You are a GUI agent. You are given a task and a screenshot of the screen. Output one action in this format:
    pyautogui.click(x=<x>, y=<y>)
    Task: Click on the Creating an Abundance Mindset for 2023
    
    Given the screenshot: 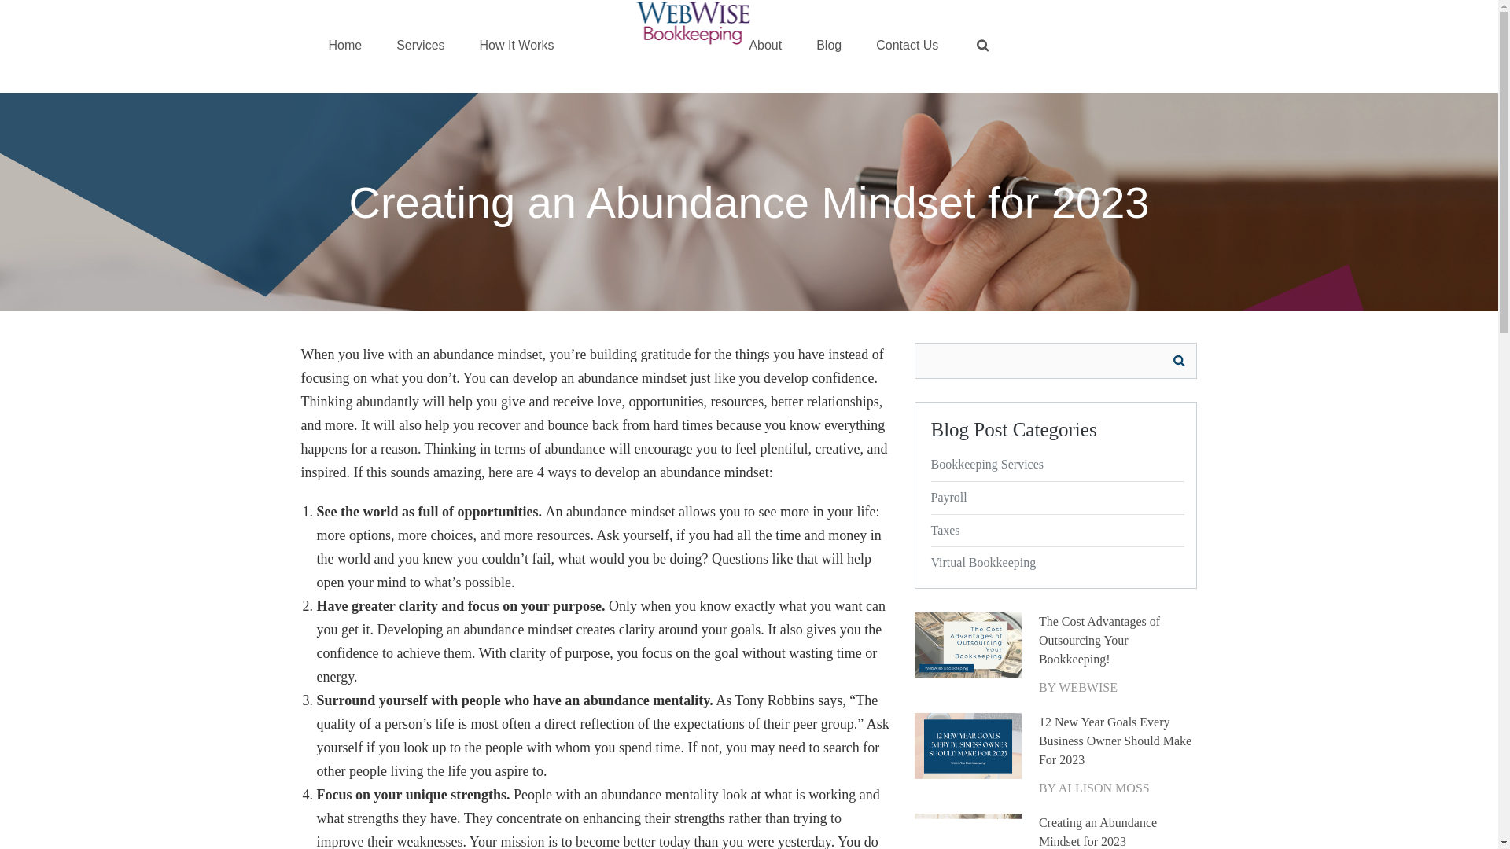 What is the action you would take?
    pyautogui.click(x=1118, y=831)
    